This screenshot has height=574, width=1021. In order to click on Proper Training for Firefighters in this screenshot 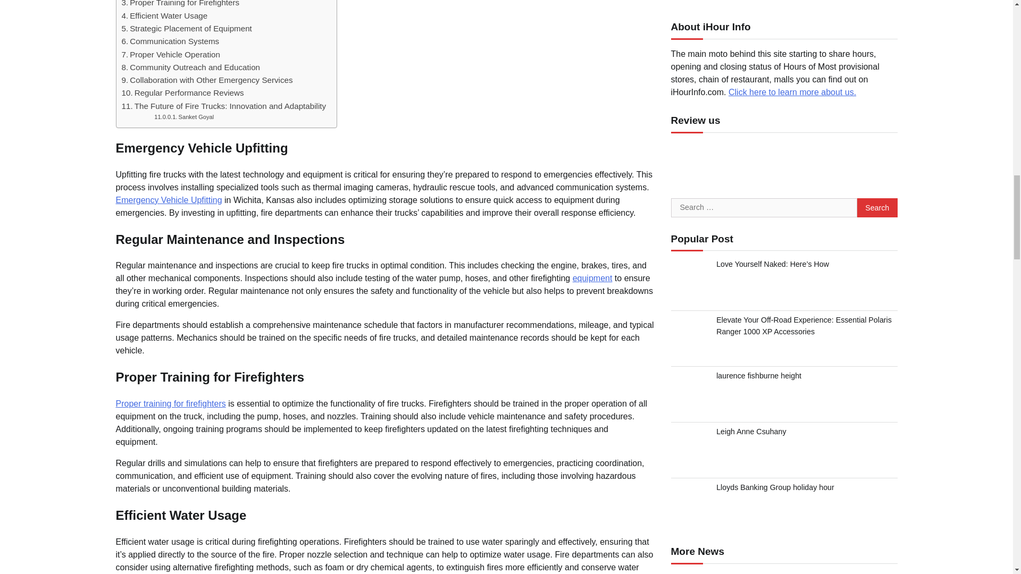, I will do `click(180, 4)`.